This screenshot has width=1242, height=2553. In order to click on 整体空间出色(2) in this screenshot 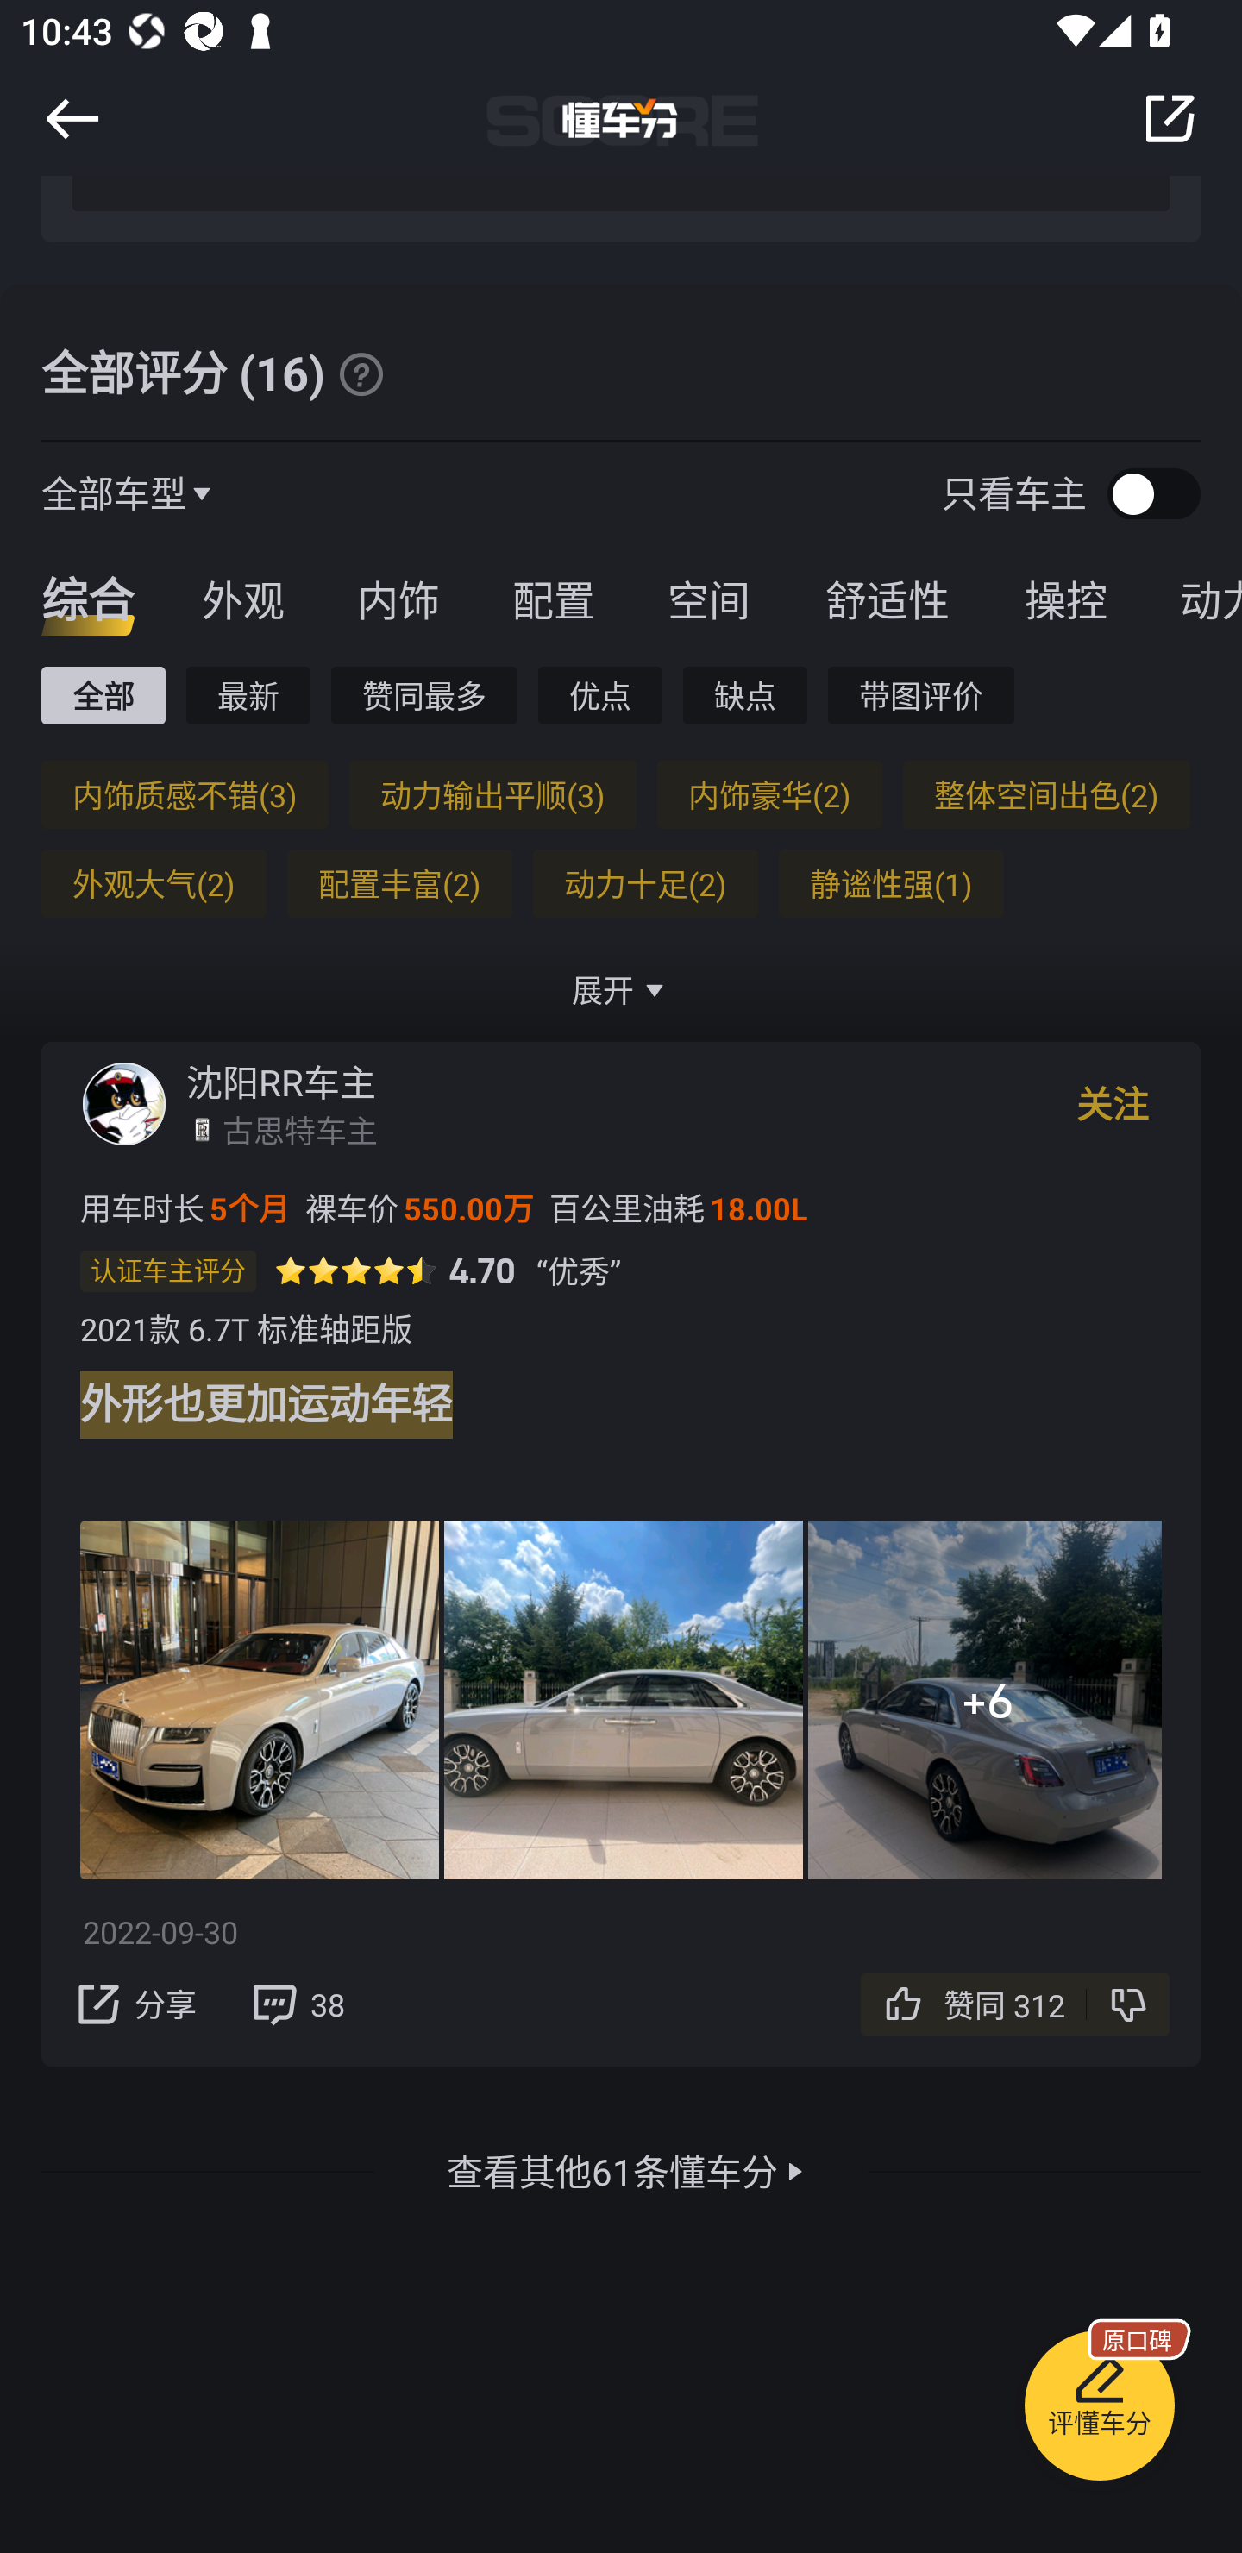, I will do `click(1045, 795)`.